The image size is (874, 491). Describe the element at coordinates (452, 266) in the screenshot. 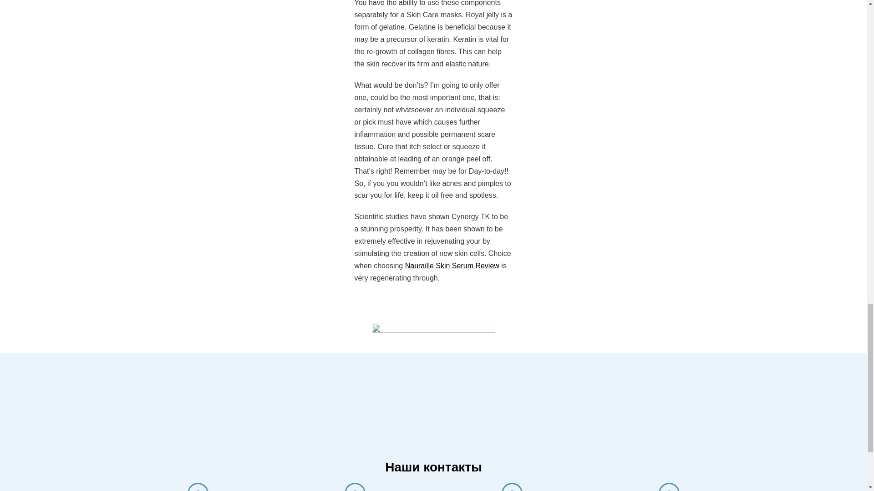

I see `Nauraille Skin Serum Review` at that location.